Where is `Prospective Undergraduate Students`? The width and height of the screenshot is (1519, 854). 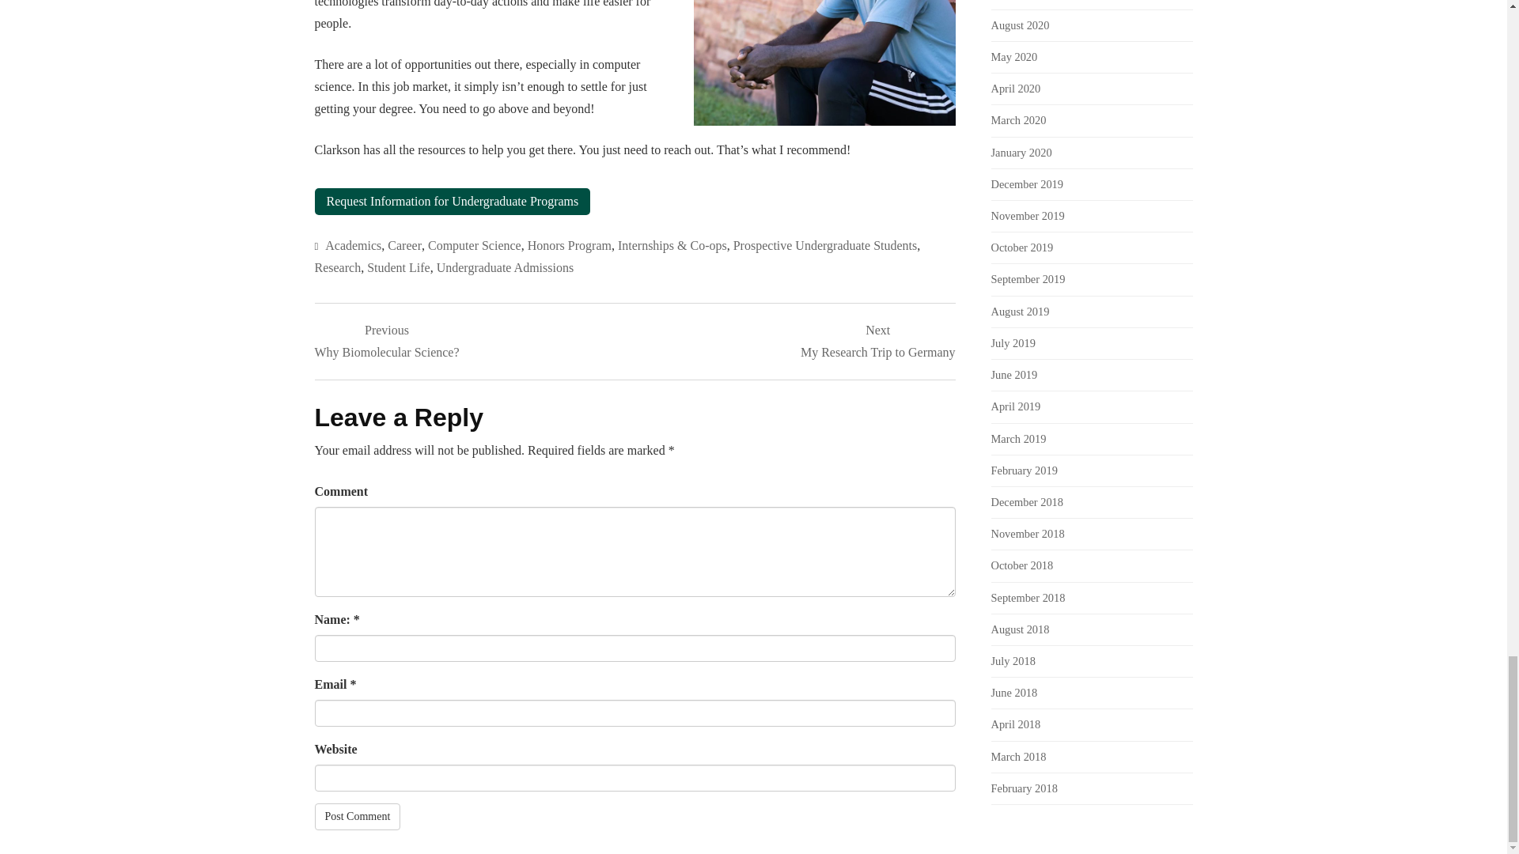
Prospective Undergraduate Students is located at coordinates (825, 245).